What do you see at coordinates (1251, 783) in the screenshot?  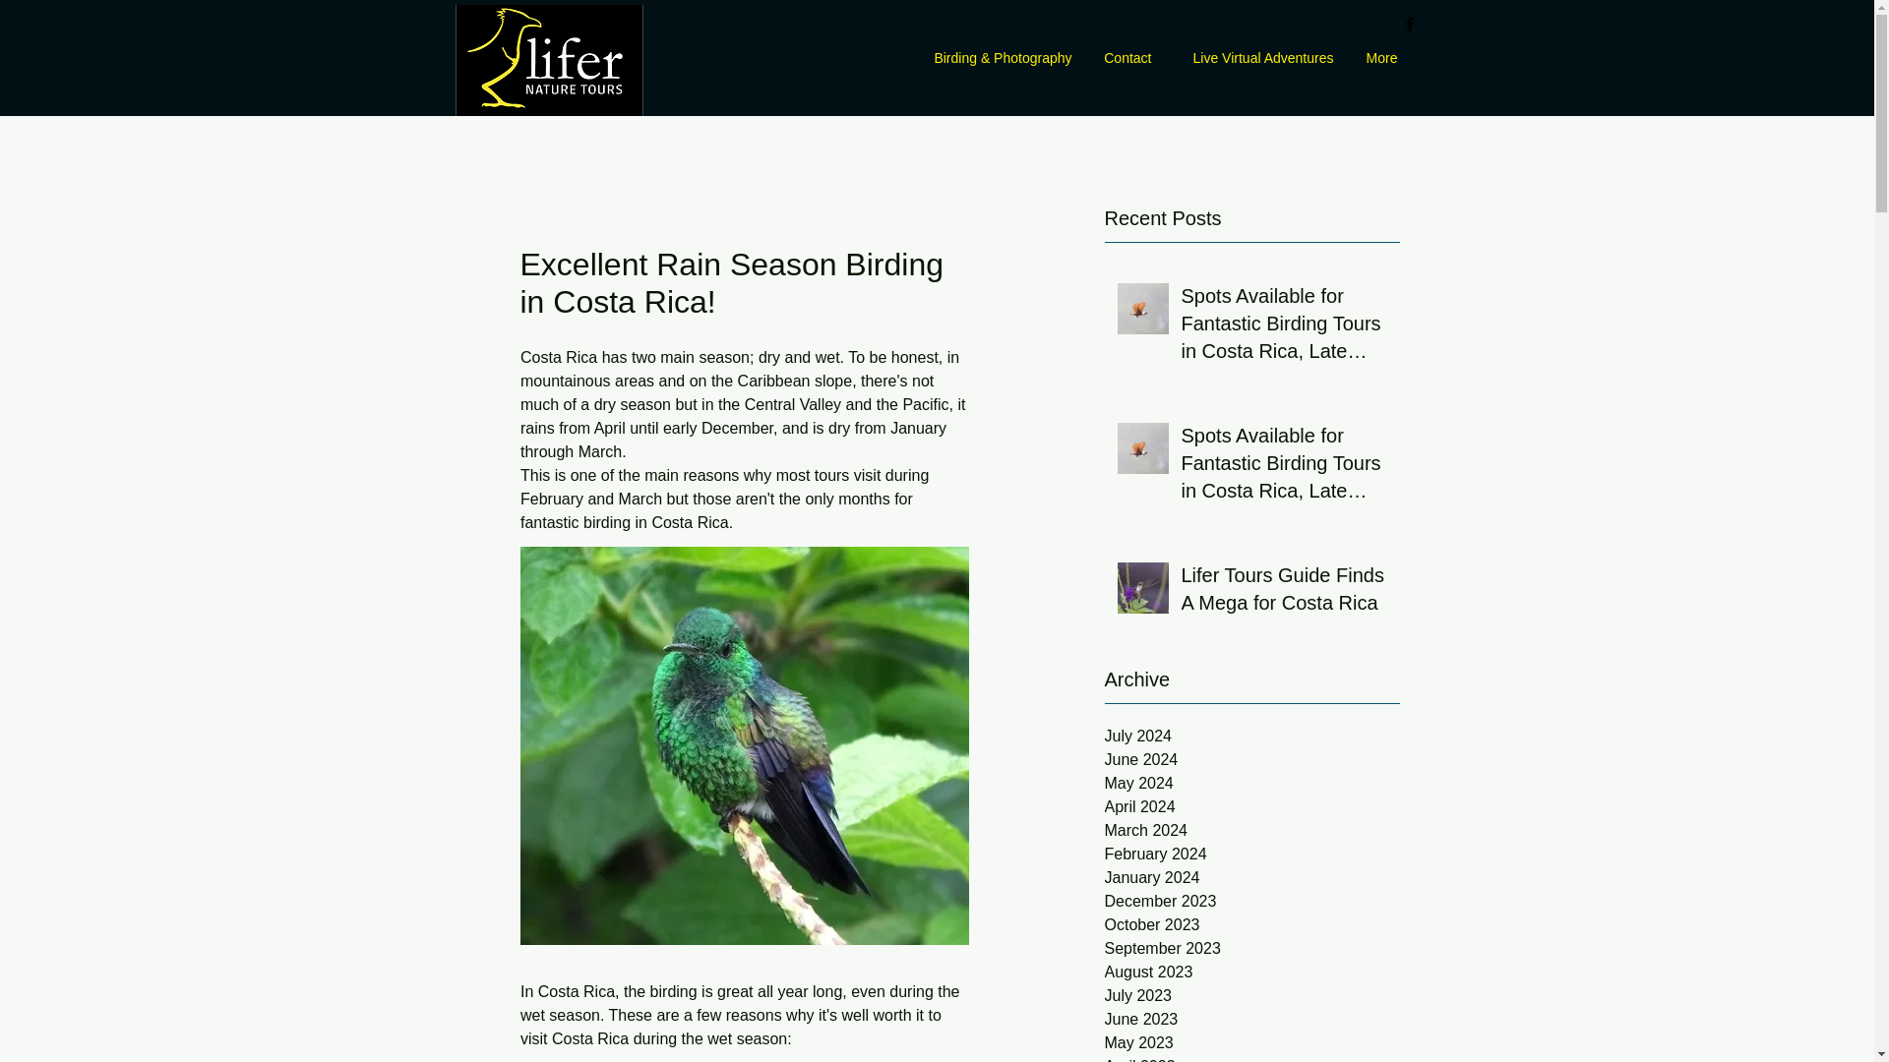 I see `May 2024` at bounding box center [1251, 783].